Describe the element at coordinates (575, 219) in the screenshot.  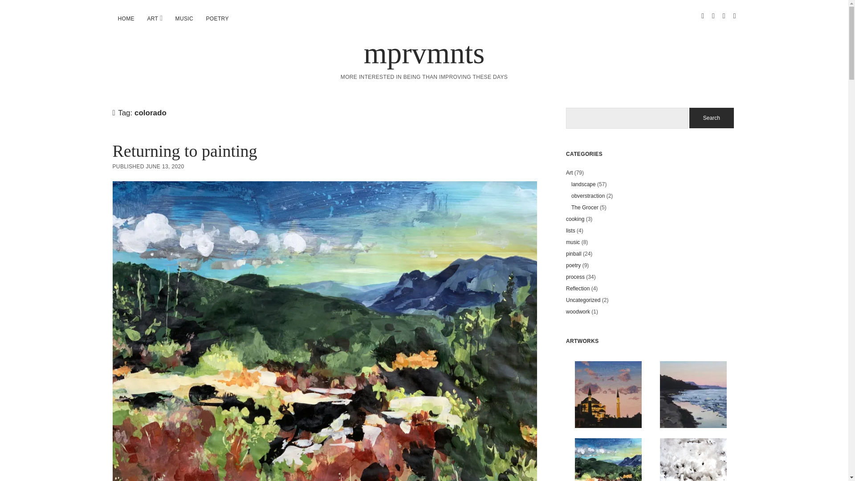
I see `cooking` at that location.